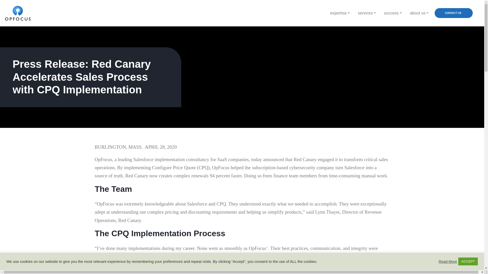 This screenshot has height=274, width=488. Describe the element at coordinates (393, 13) in the screenshot. I see `success` at that location.